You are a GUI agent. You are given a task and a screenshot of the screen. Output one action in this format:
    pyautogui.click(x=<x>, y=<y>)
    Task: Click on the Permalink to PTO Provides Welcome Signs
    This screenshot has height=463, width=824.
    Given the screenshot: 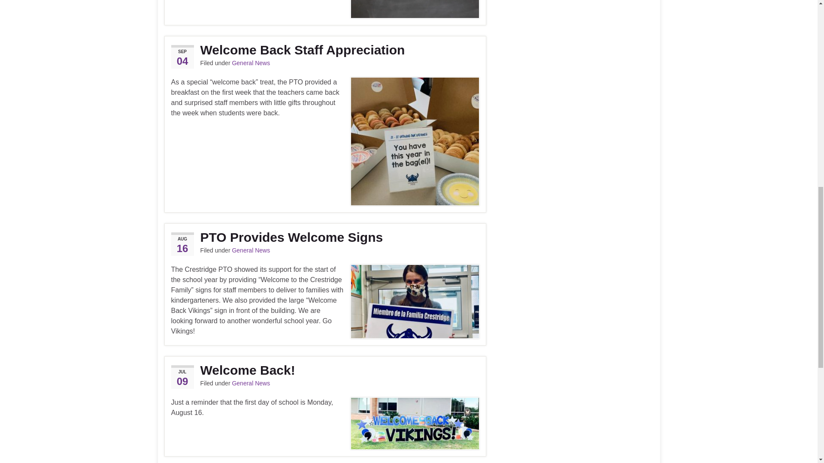 What is the action you would take?
    pyautogui.click(x=324, y=238)
    